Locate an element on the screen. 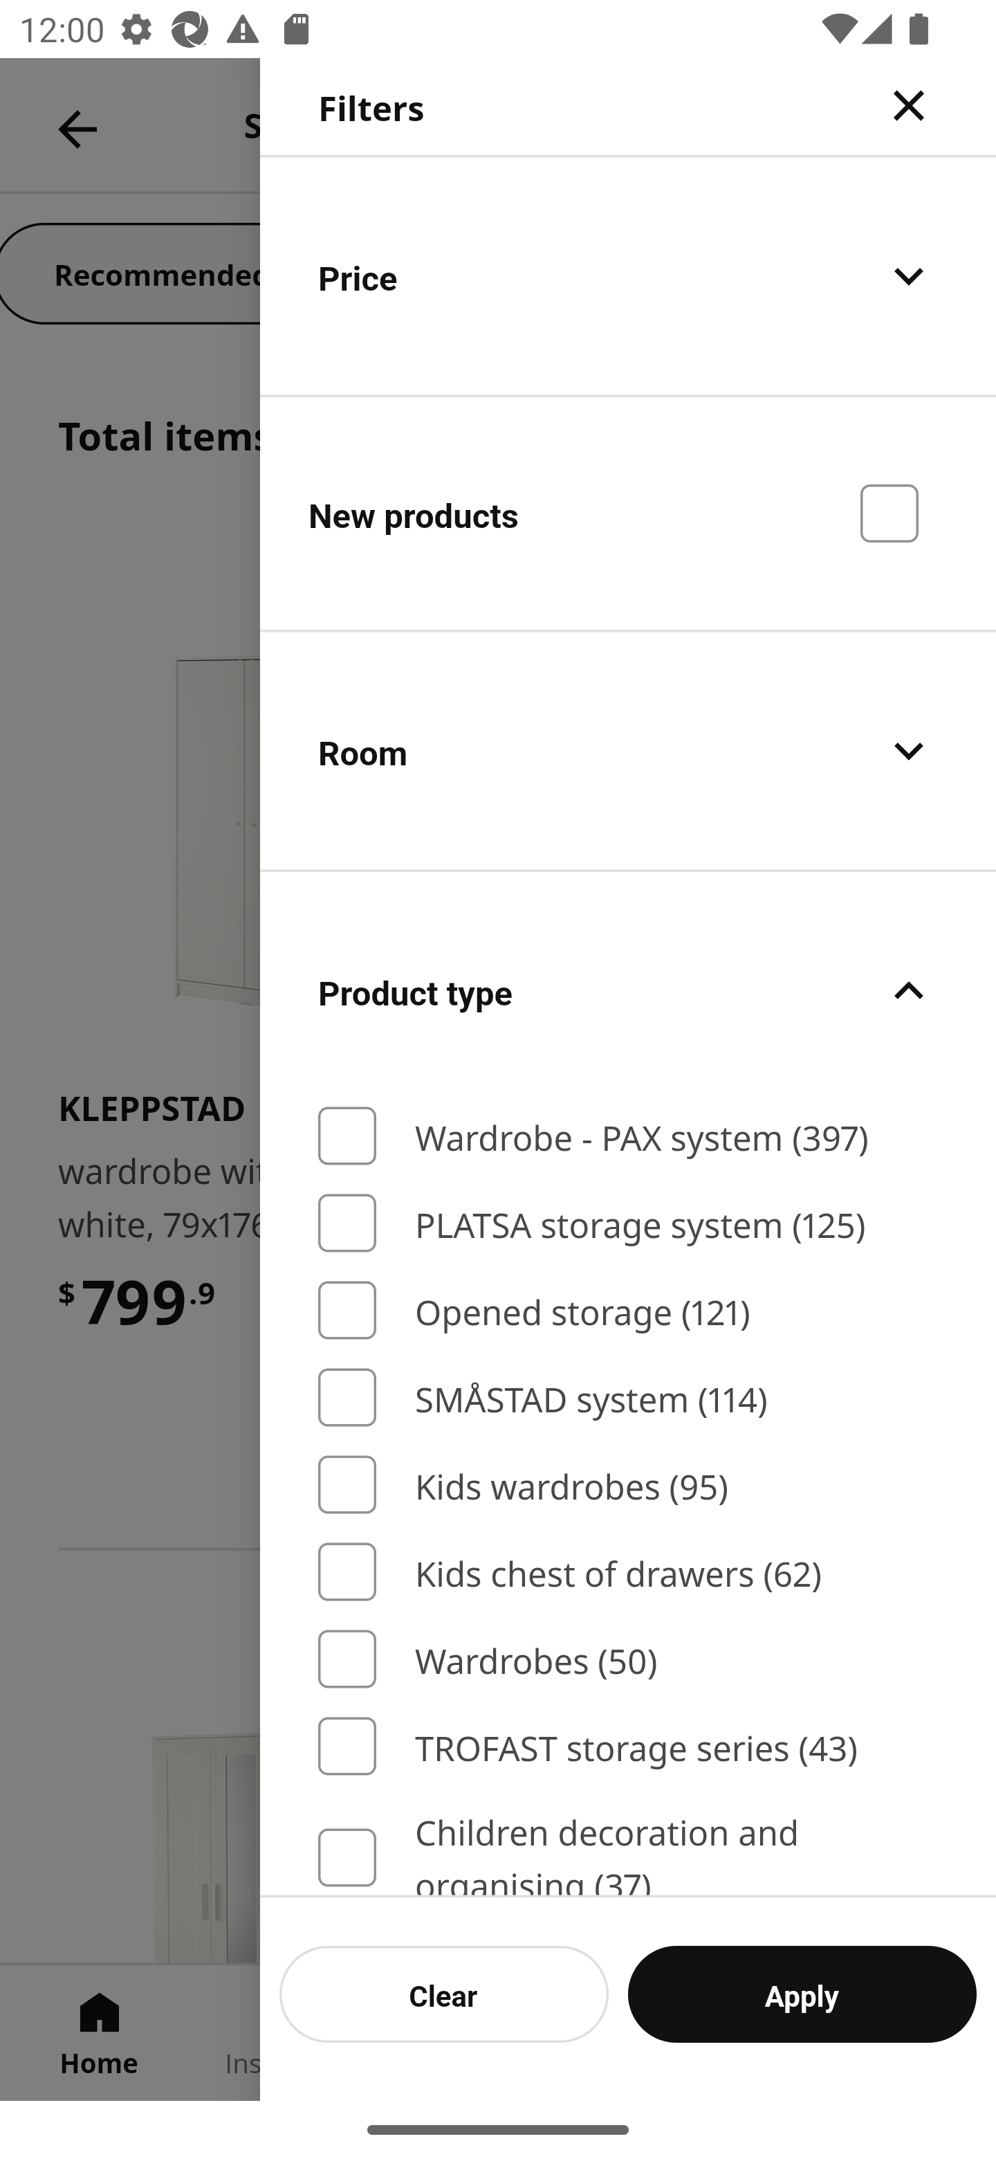 The width and height of the screenshot is (996, 2159). Kids wardrobes (95) is located at coordinates (628, 1484).